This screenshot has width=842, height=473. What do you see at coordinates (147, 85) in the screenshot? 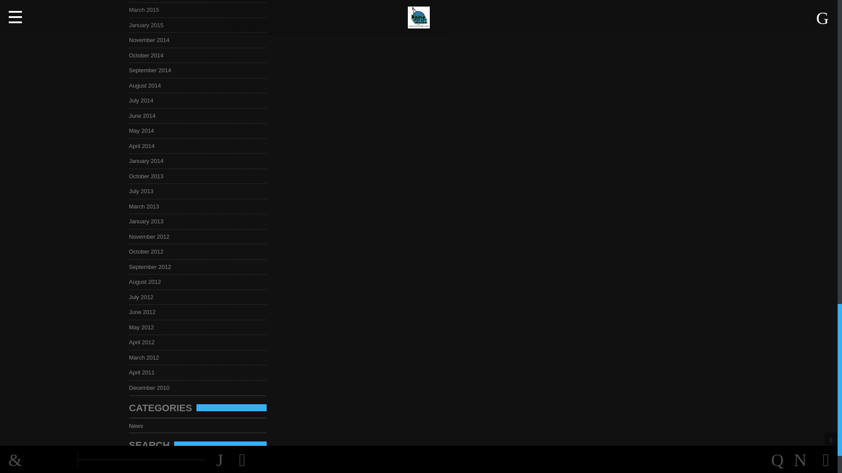
I see `August 2014` at bounding box center [147, 85].